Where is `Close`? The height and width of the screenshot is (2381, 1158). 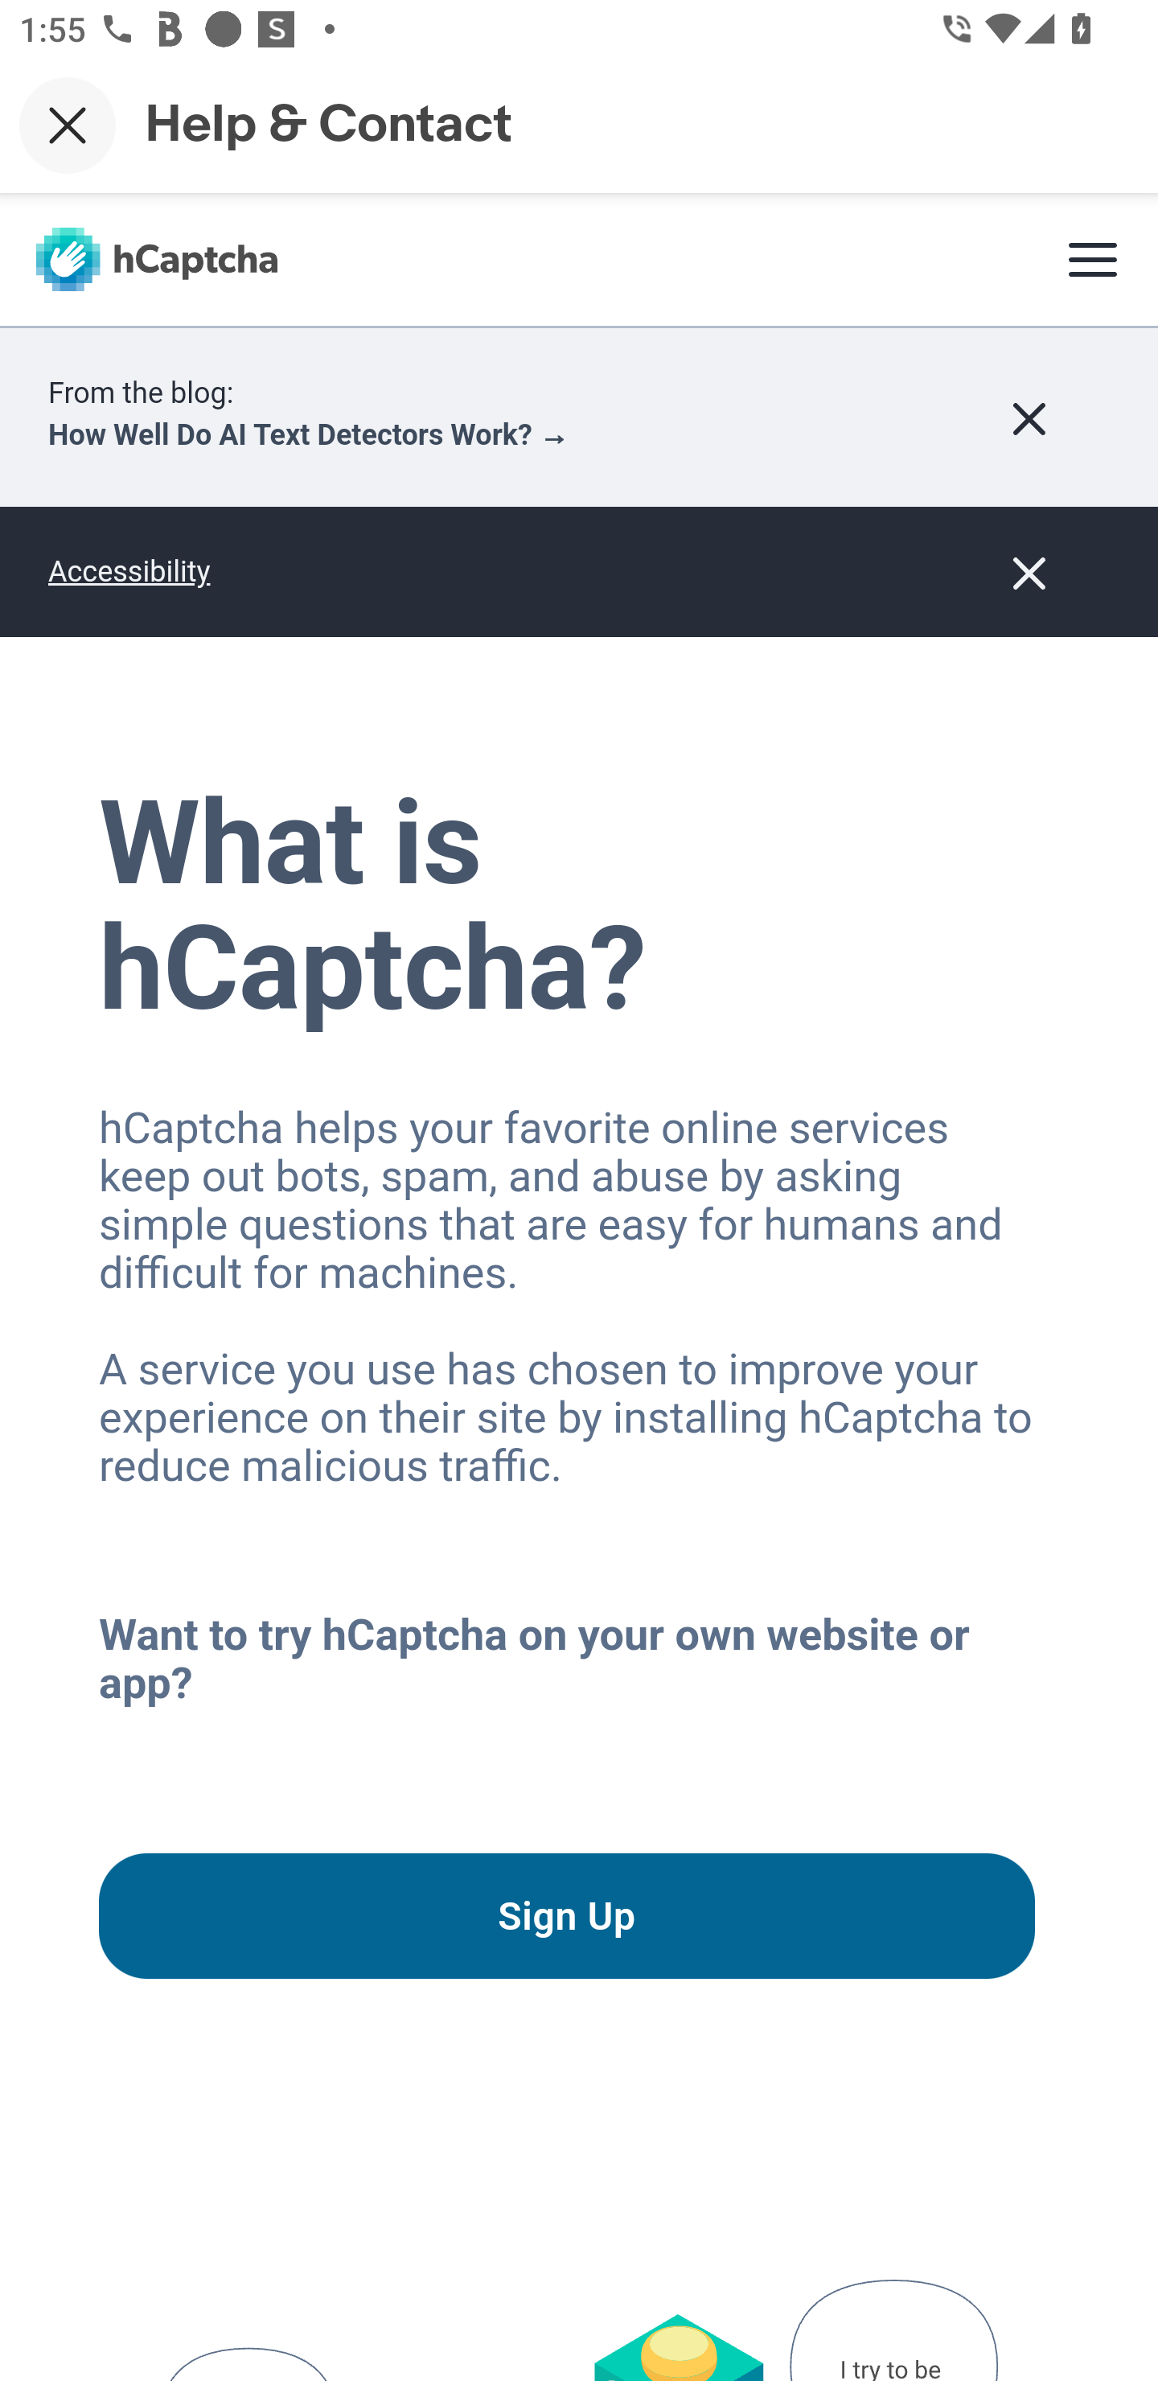 Close is located at coordinates (68, 125).